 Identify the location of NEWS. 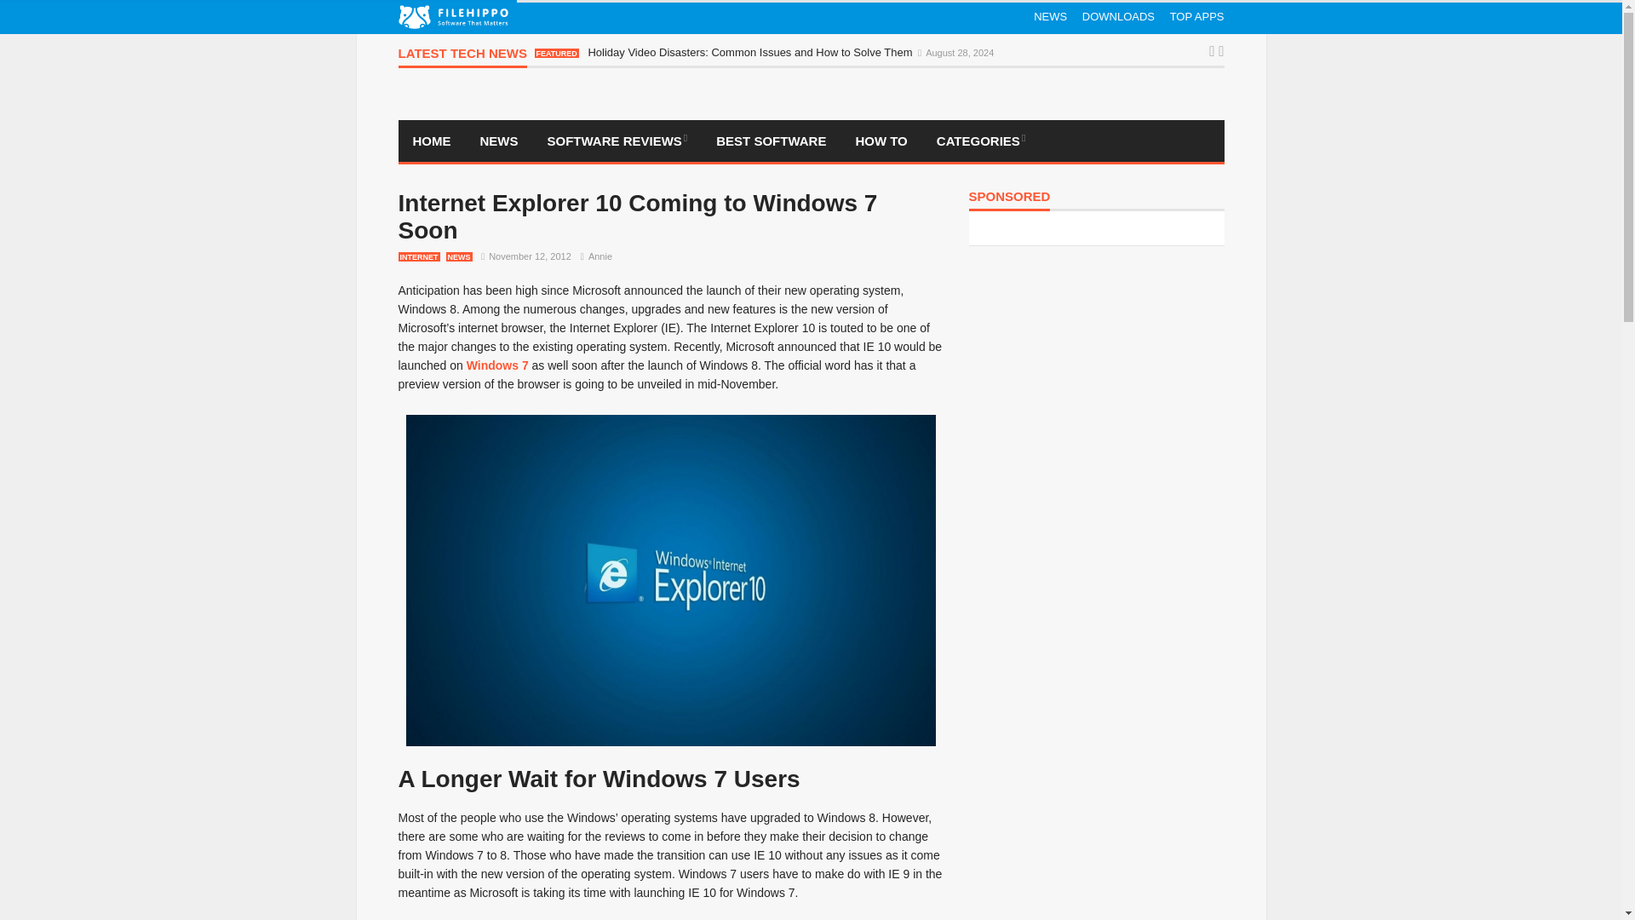
(498, 141).